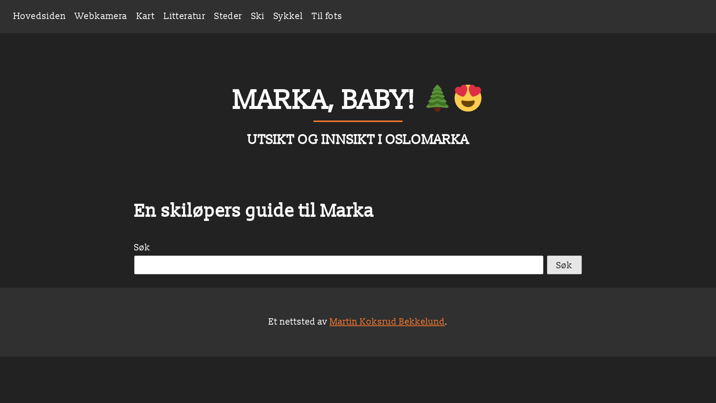 Image resolution: width=716 pixels, height=403 pixels. What do you see at coordinates (101, 16) in the screenshot?
I see `Webkamera` at bounding box center [101, 16].